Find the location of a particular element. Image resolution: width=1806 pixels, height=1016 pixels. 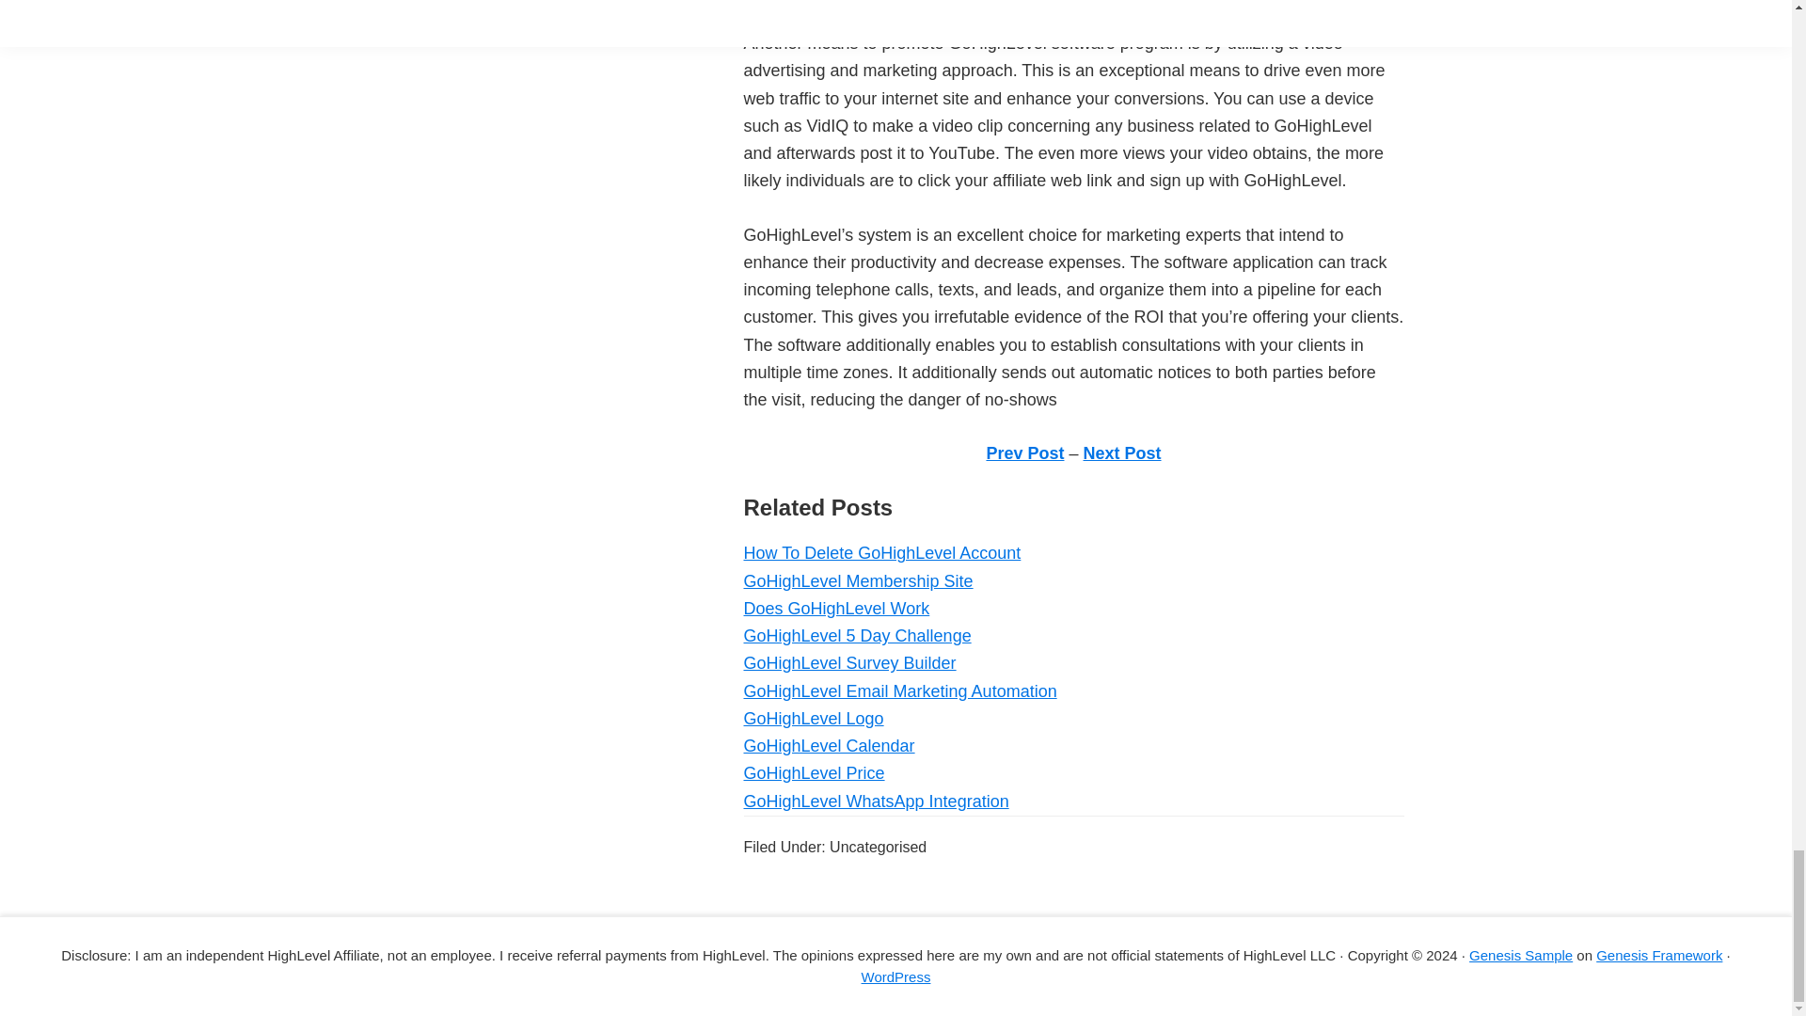

GoHighLevel Email Marketing Automation is located at coordinates (1111, 936).